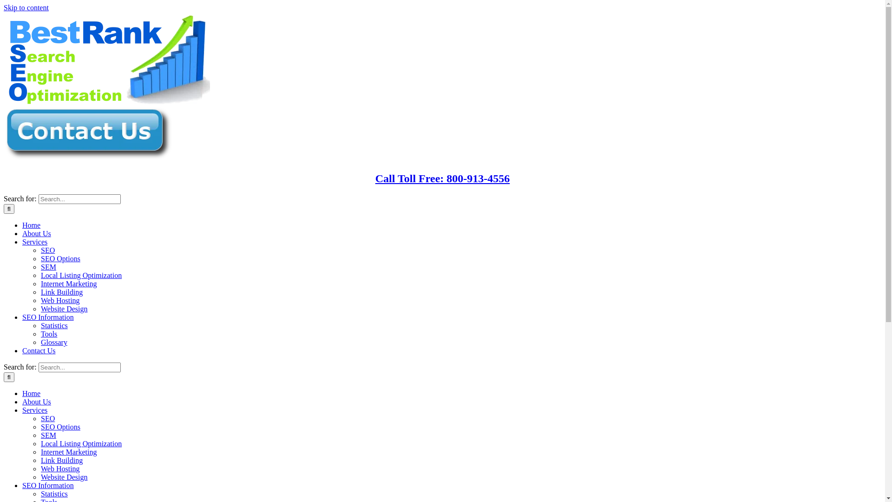 The image size is (892, 502). I want to click on SEO Options, so click(60, 427).